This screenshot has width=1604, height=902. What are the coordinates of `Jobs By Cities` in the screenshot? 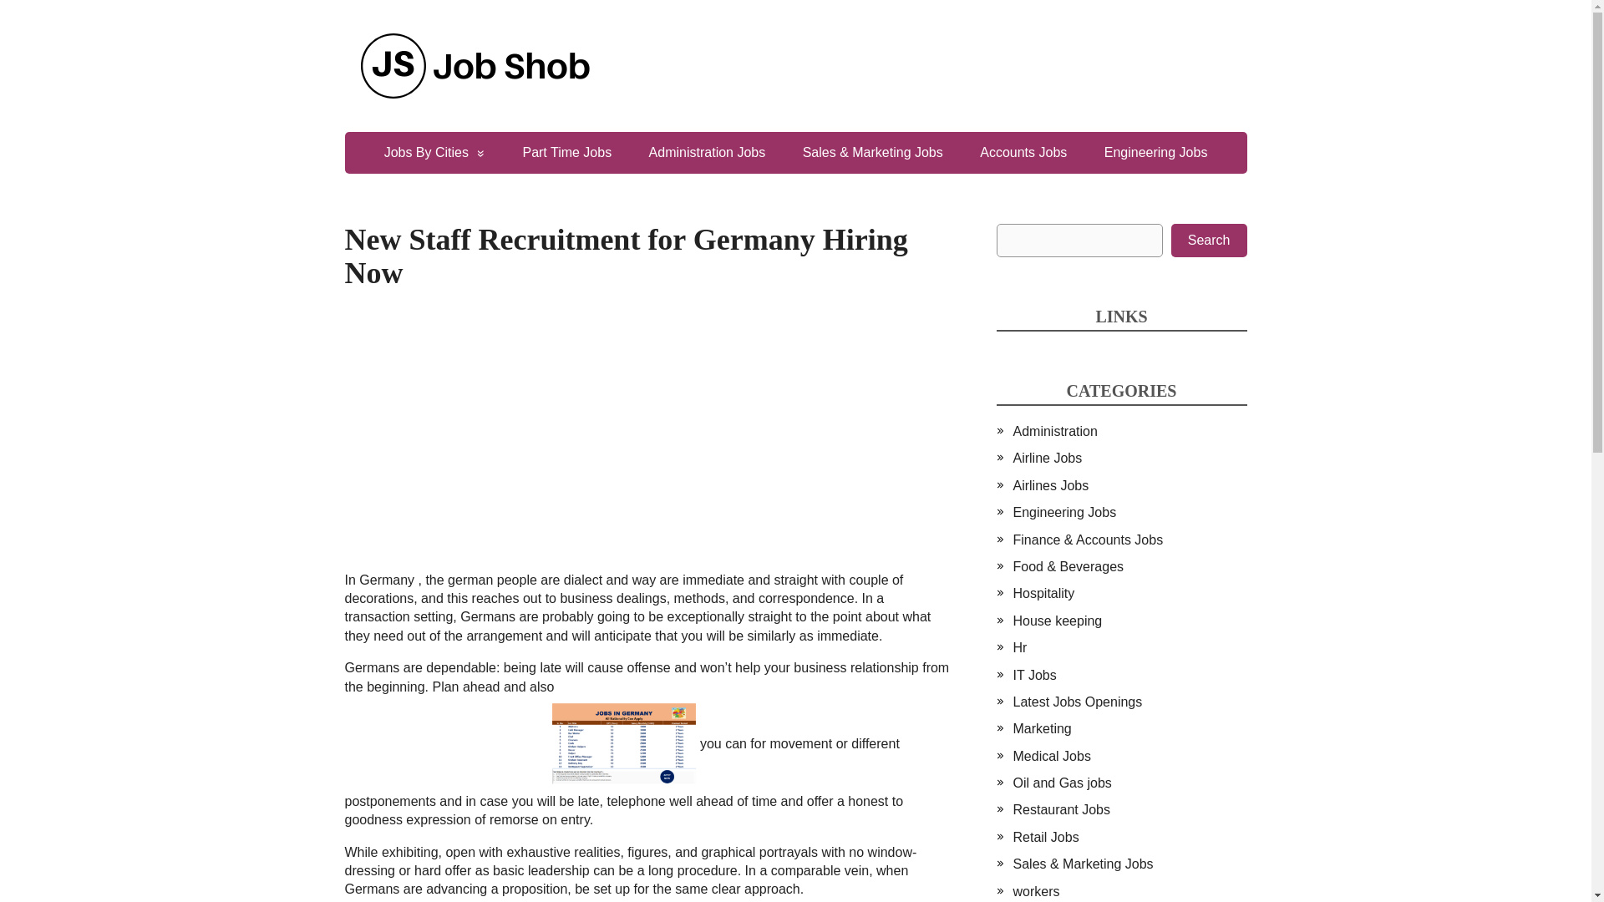 It's located at (434, 152).